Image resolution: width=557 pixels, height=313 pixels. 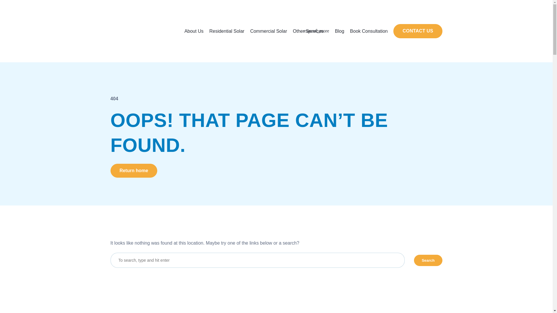 What do you see at coordinates (418, 31) in the screenshot?
I see `CONTACT US` at bounding box center [418, 31].